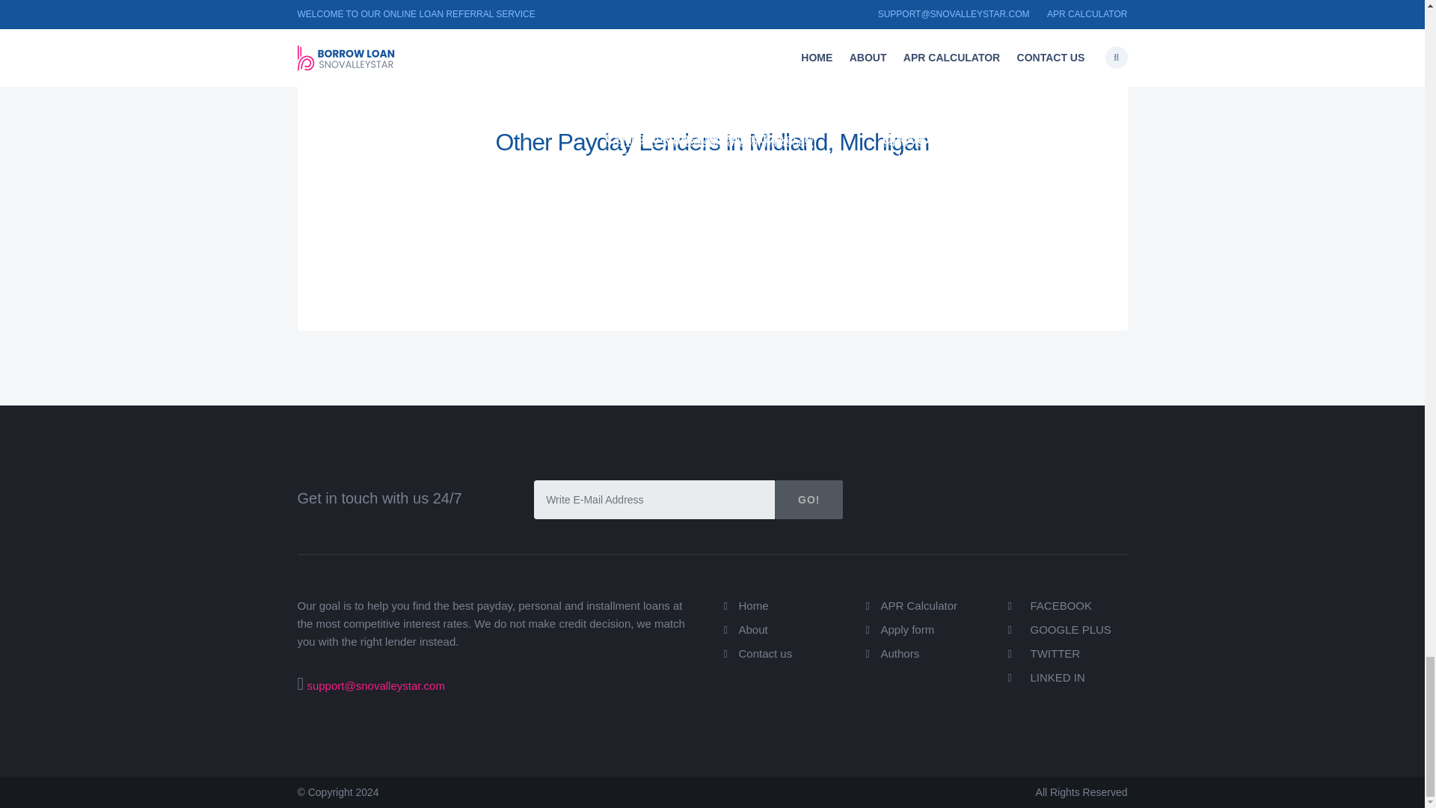 The width and height of the screenshot is (1436, 808). I want to click on About, so click(754, 628).